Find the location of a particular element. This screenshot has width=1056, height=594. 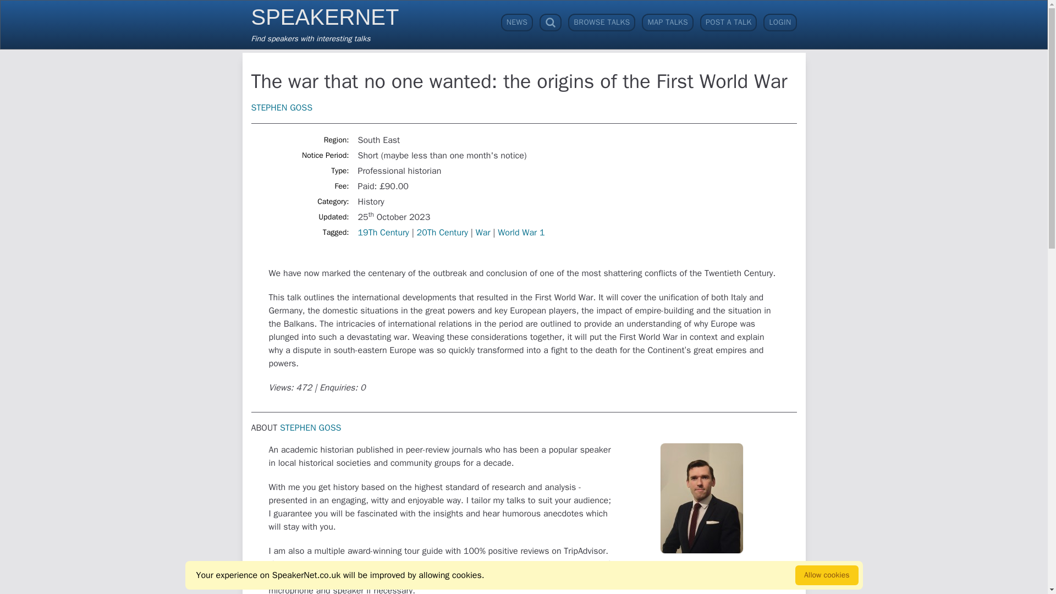

BROWSE TALKS is located at coordinates (282, 108).